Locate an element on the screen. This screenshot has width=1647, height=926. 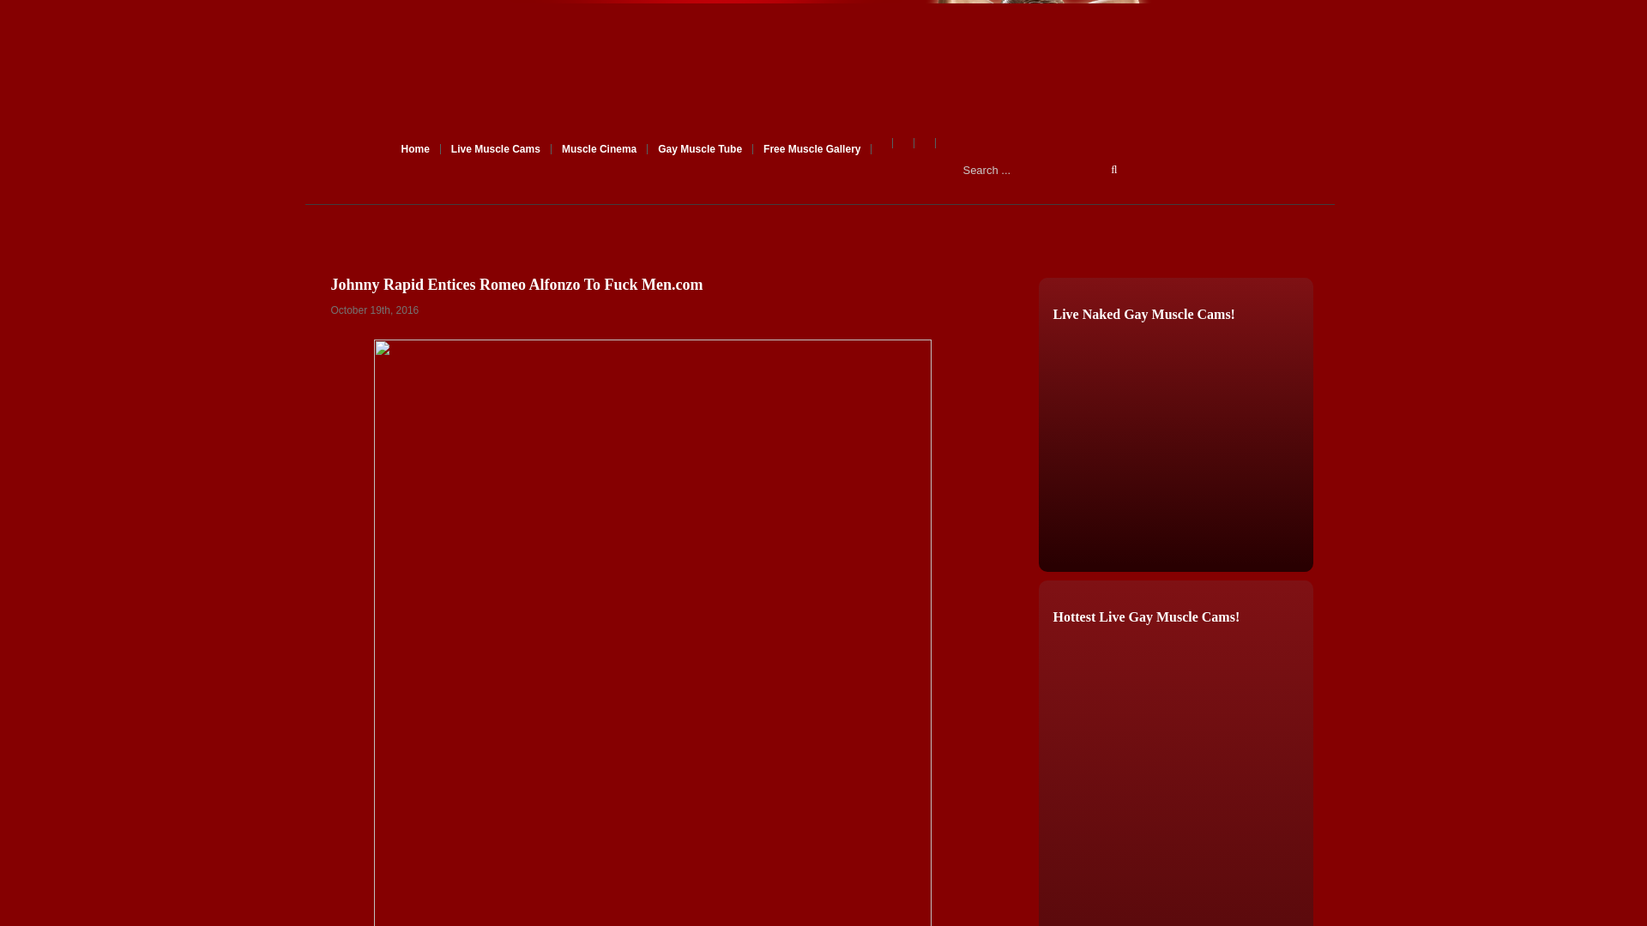
Gay Muscle Tube is located at coordinates (700, 149).